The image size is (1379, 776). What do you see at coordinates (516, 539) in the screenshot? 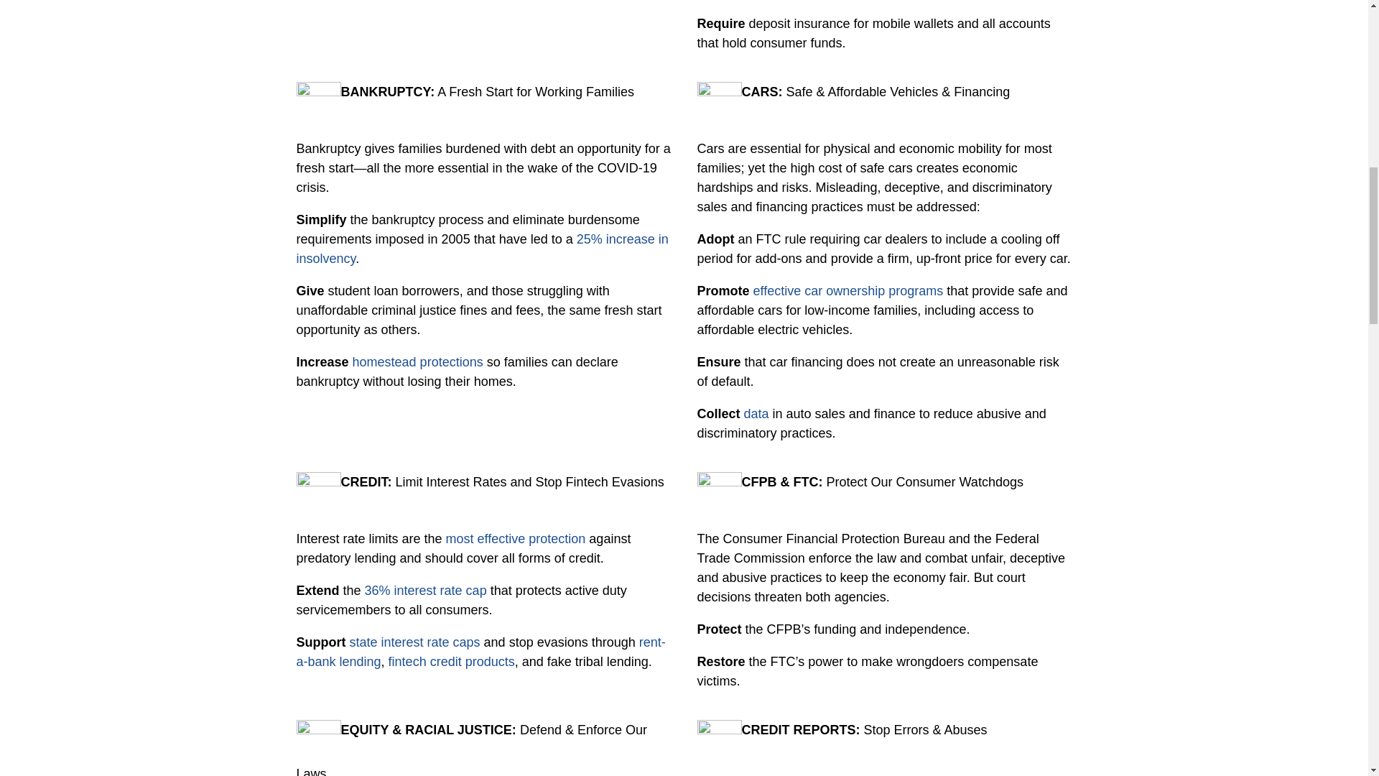
I see `most effective protection` at bounding box center [516, 539].